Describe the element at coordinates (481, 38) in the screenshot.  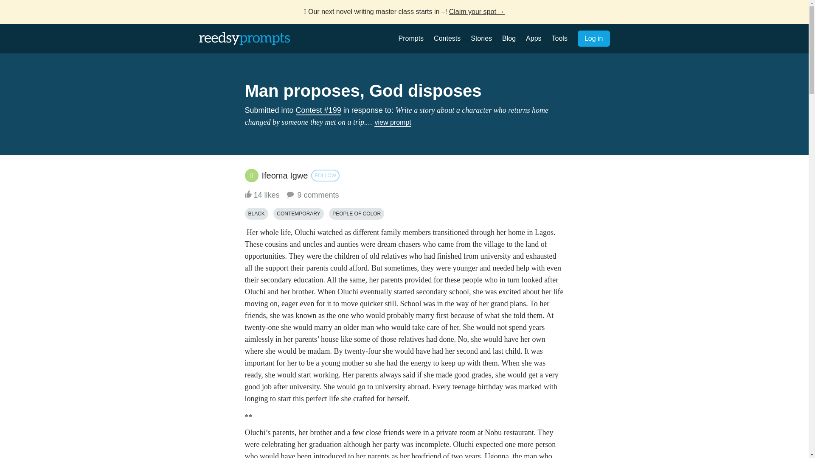
I see `Stories` at that location.